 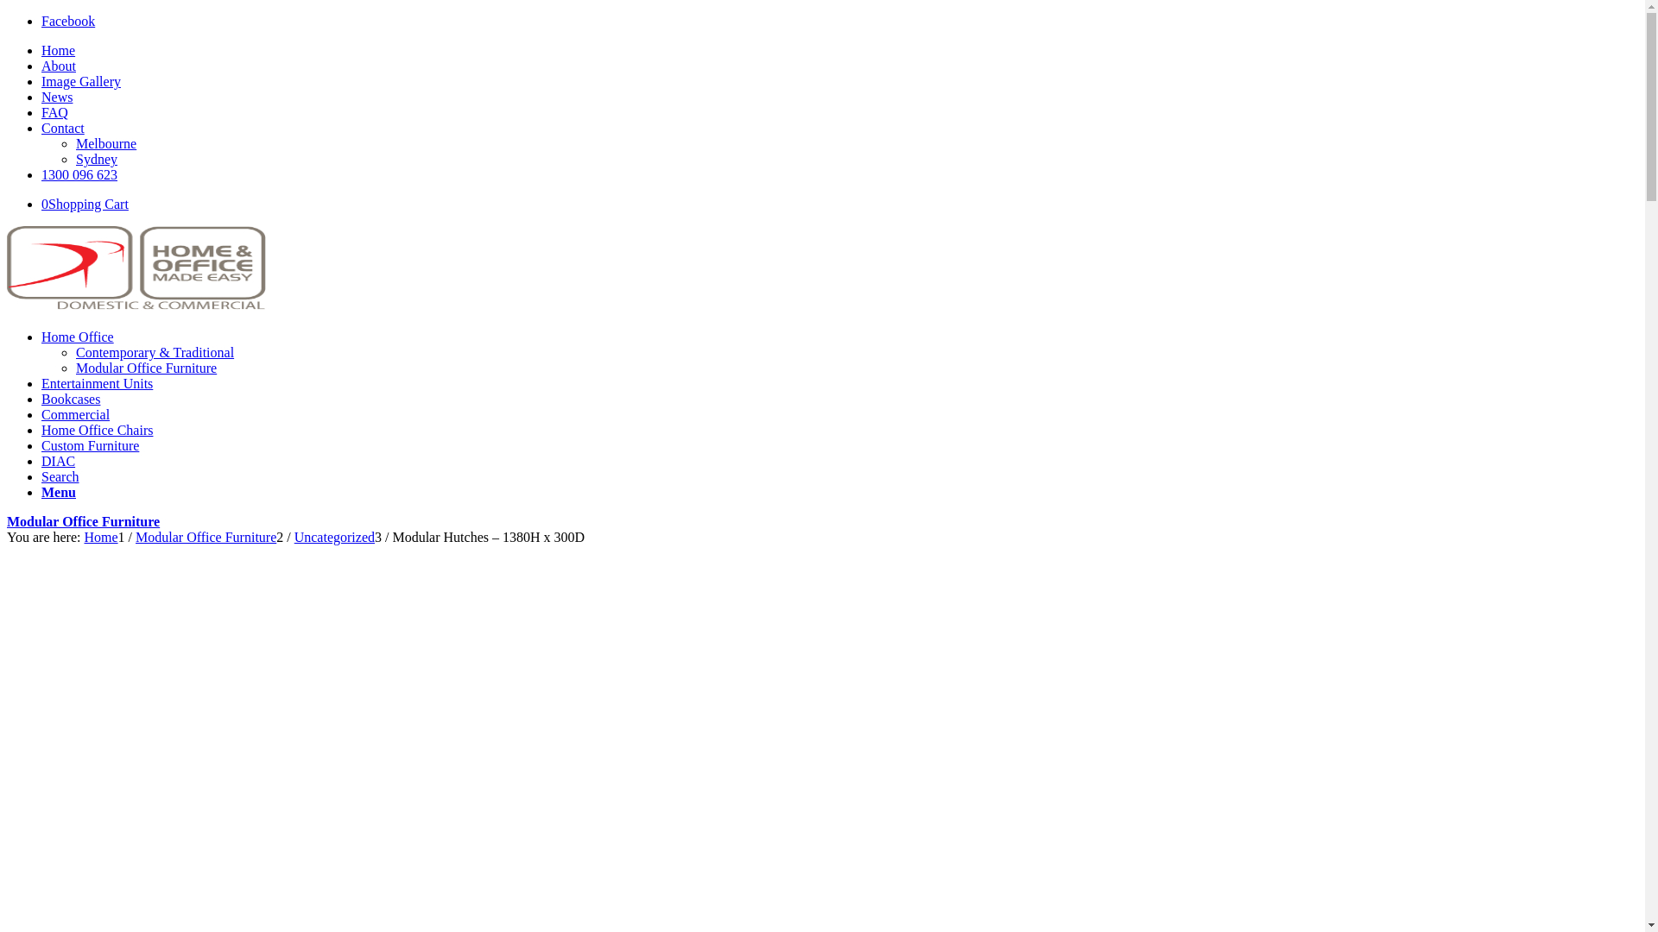 I want to click on About, so click(x=59, y=66).